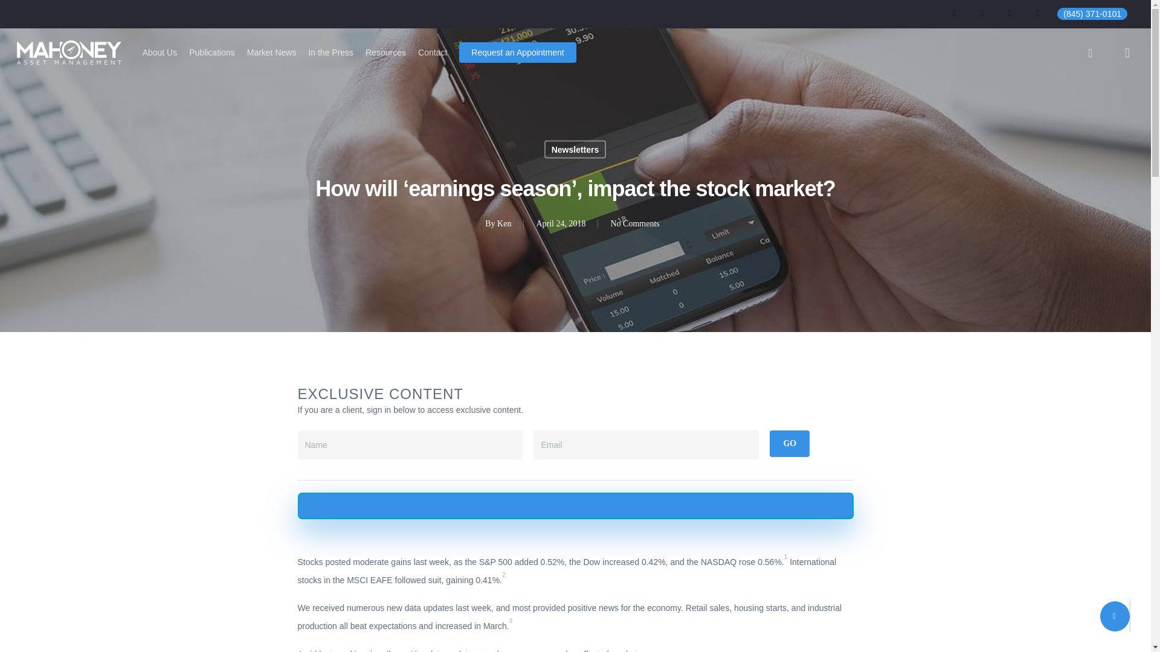 The width and height of the screenshot is (1160, 652). Describe the element at coordinates (634, 222) in the screenshot. I see `No Comments` at that location.